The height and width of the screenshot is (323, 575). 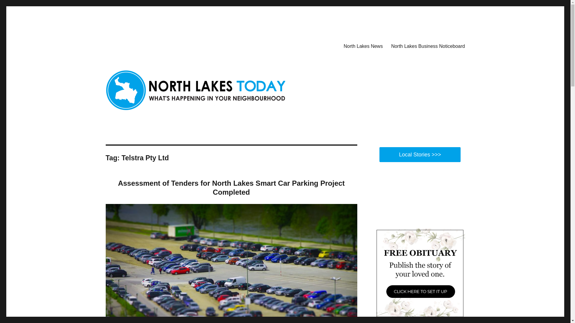 What do you see at coordinates (428, 46) in the screenshot?
I see `North Lakes Business Noticeboard` at bounding box center [428, 46].